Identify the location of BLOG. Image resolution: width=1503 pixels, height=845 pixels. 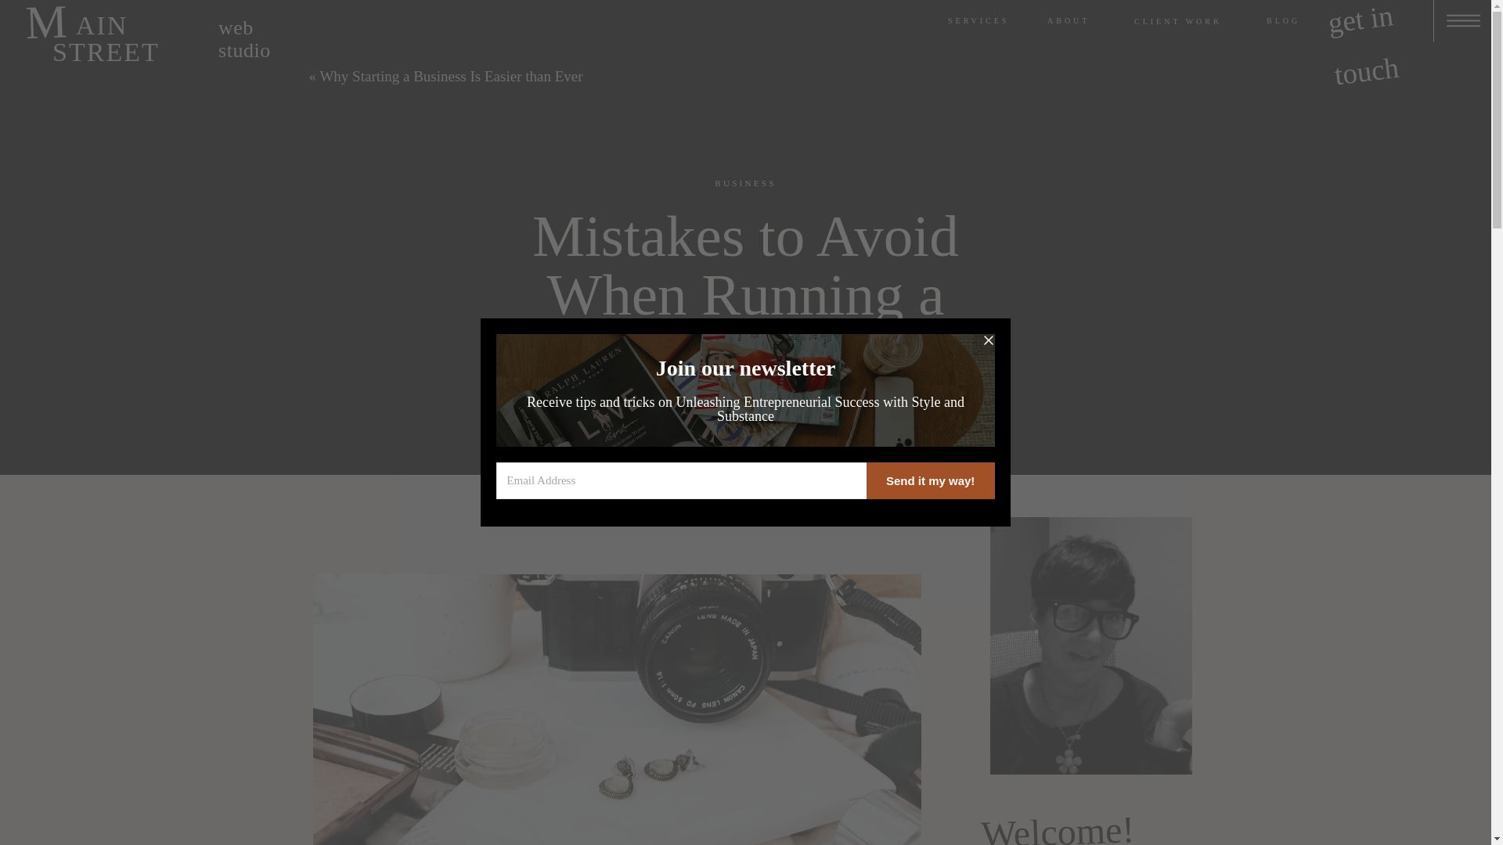
(1293, 20).